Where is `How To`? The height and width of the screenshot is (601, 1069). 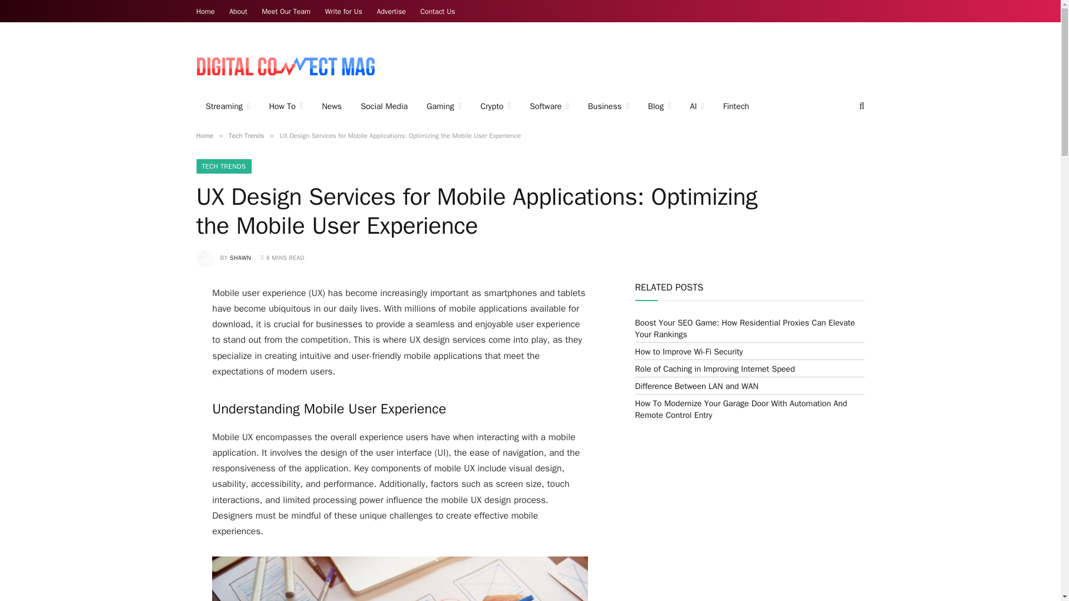 How To is located at coordinates (286, 106).